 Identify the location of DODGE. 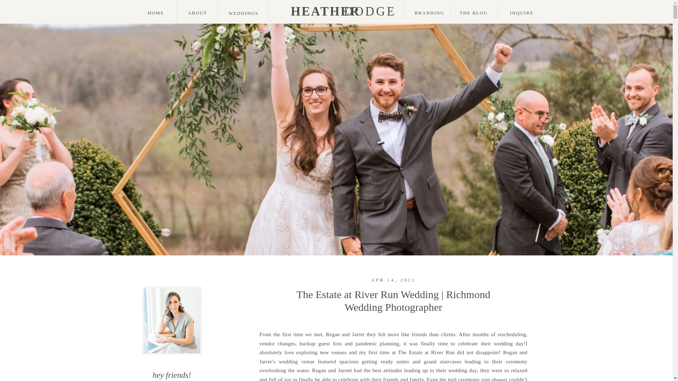
(364, 12).